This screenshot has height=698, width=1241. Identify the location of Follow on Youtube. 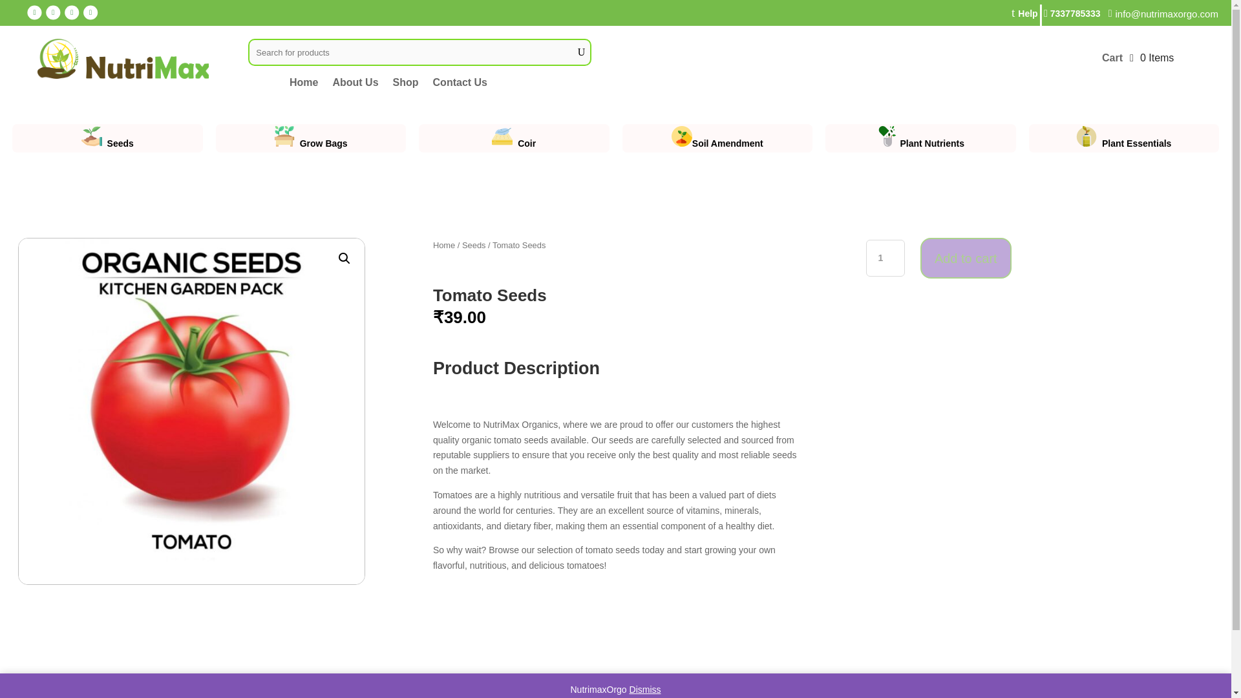
(92, 14).